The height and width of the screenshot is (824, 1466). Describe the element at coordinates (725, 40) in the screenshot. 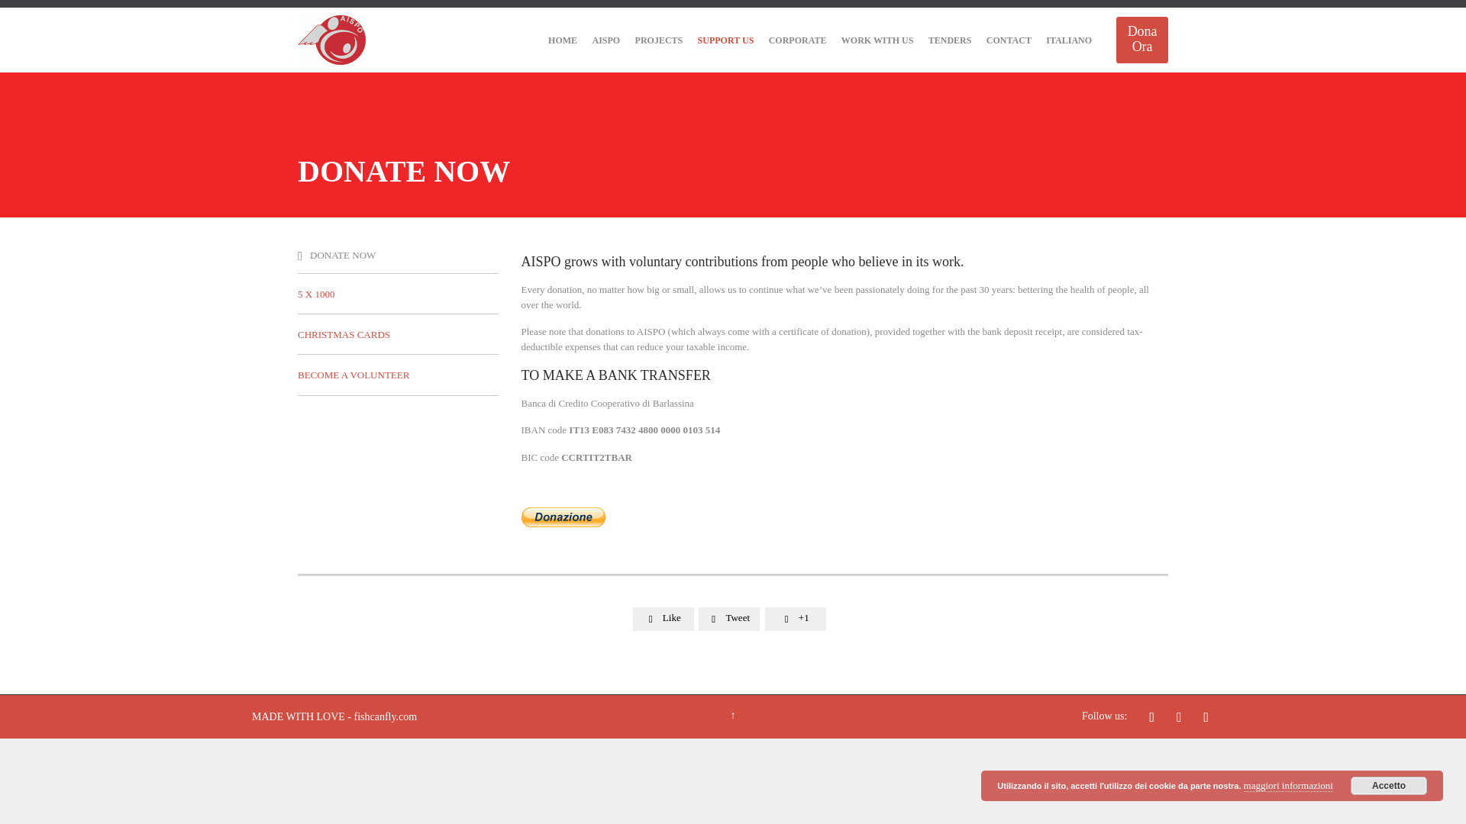

I see `SUPPORT US` at that location.